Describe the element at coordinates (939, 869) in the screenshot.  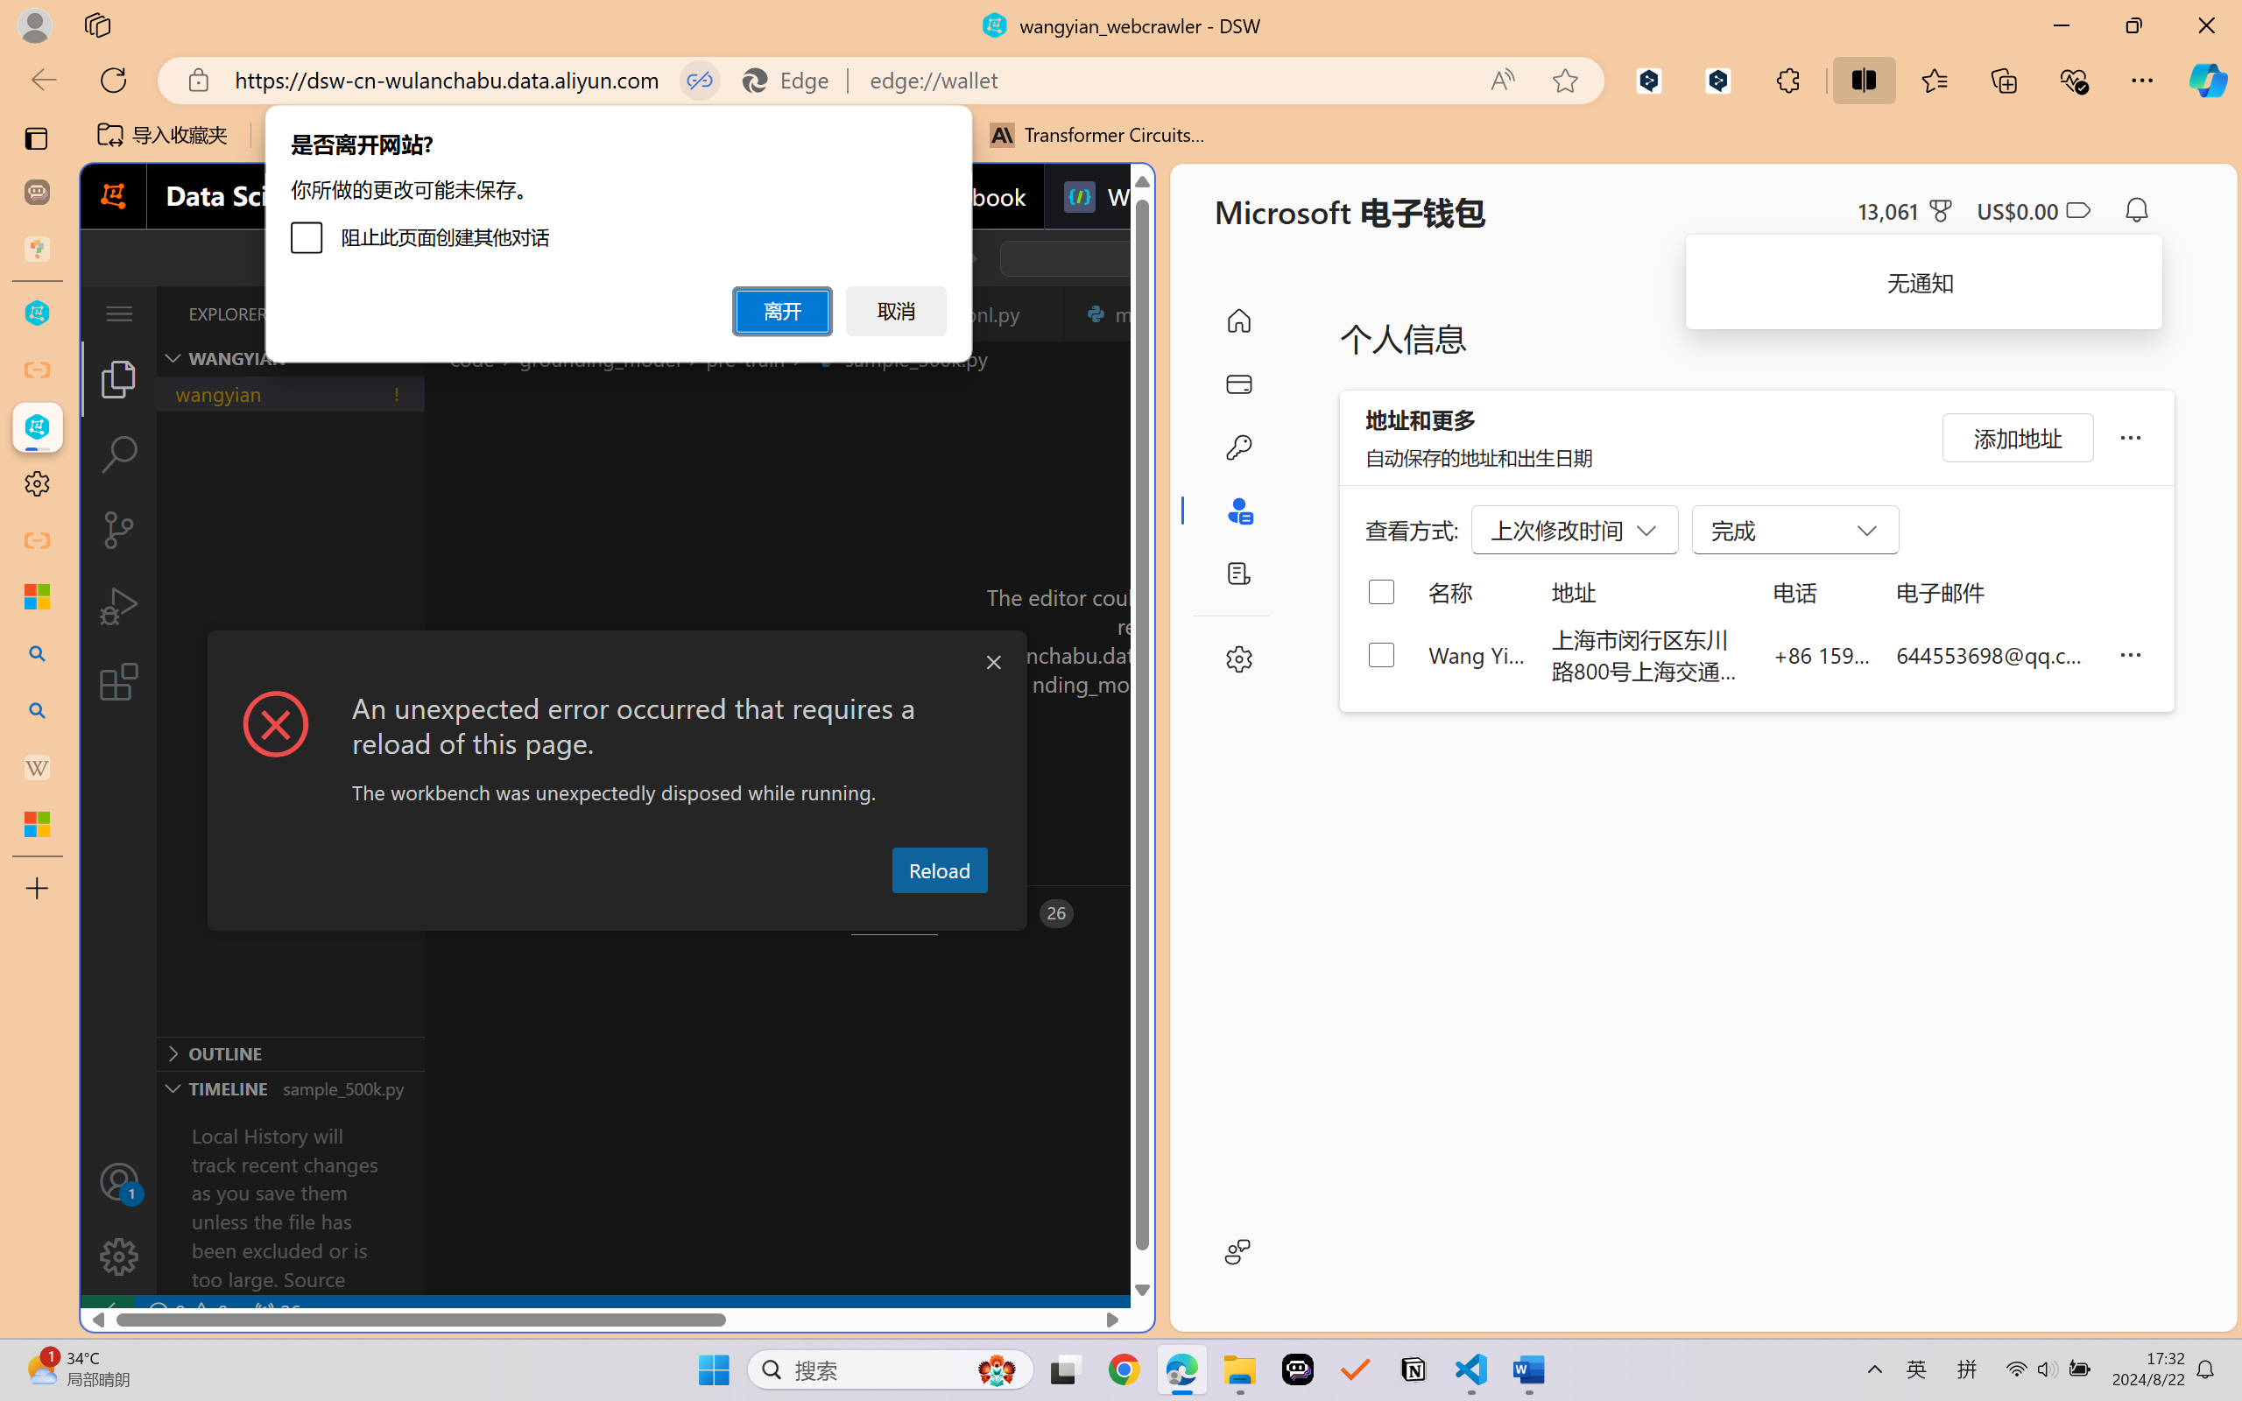
I see `Reload` at that location.